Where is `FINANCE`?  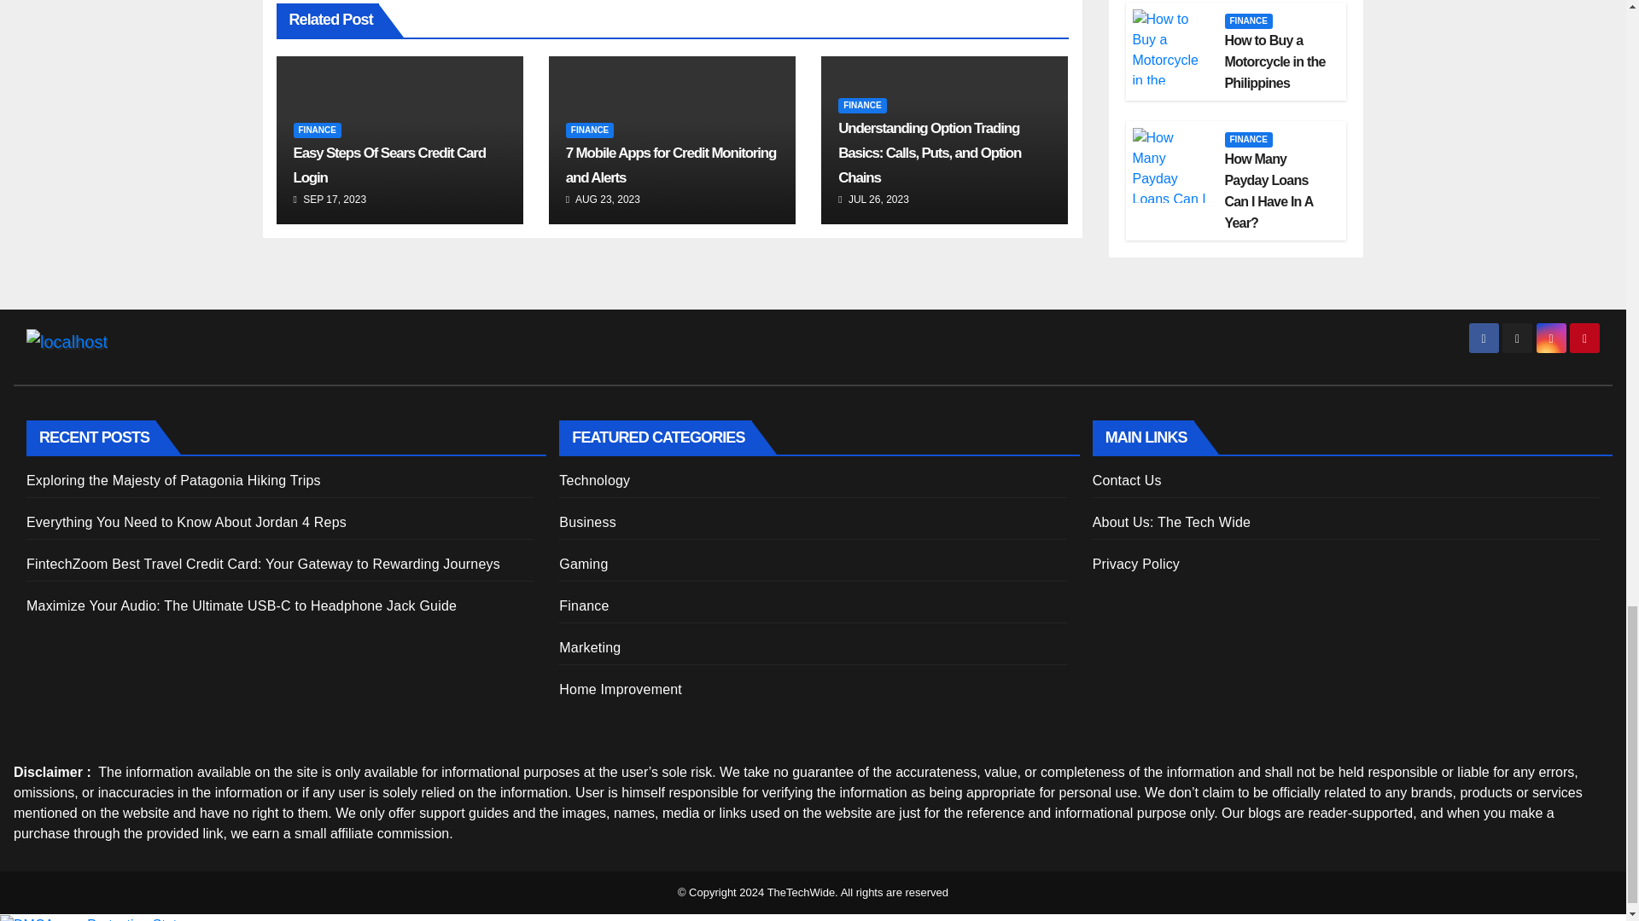
FINANCE is located at coordinates (317, 130).